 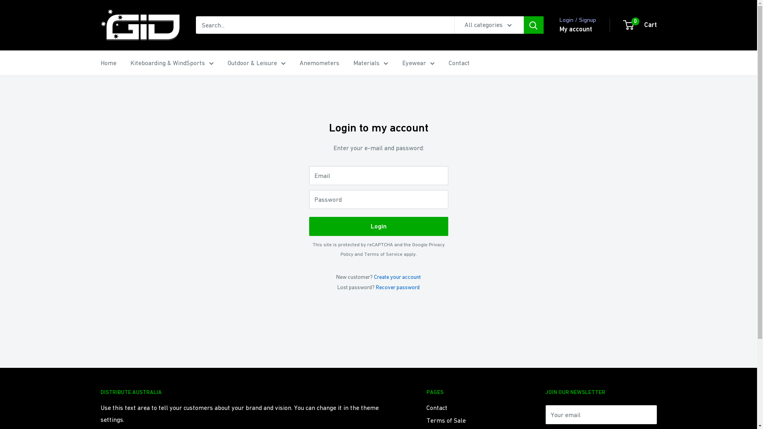 I want to click on Privacy Policy, so click(x=393, y=249).